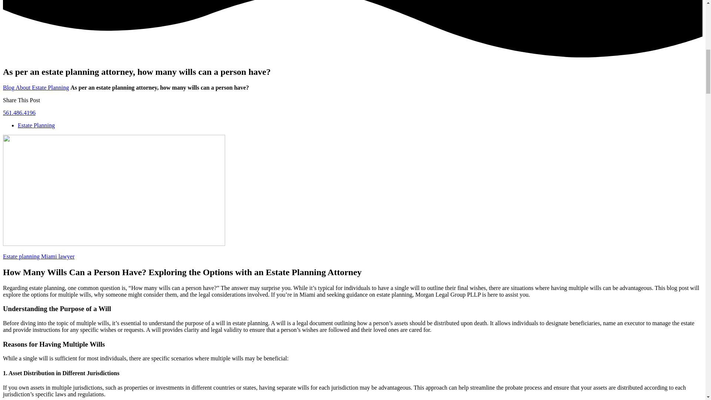 The width and height of the screenshot is (711, 400). Describe the element at coordinates (39, 256) in the screenshot. I see `Estate planning Miami lawyer` at that location.